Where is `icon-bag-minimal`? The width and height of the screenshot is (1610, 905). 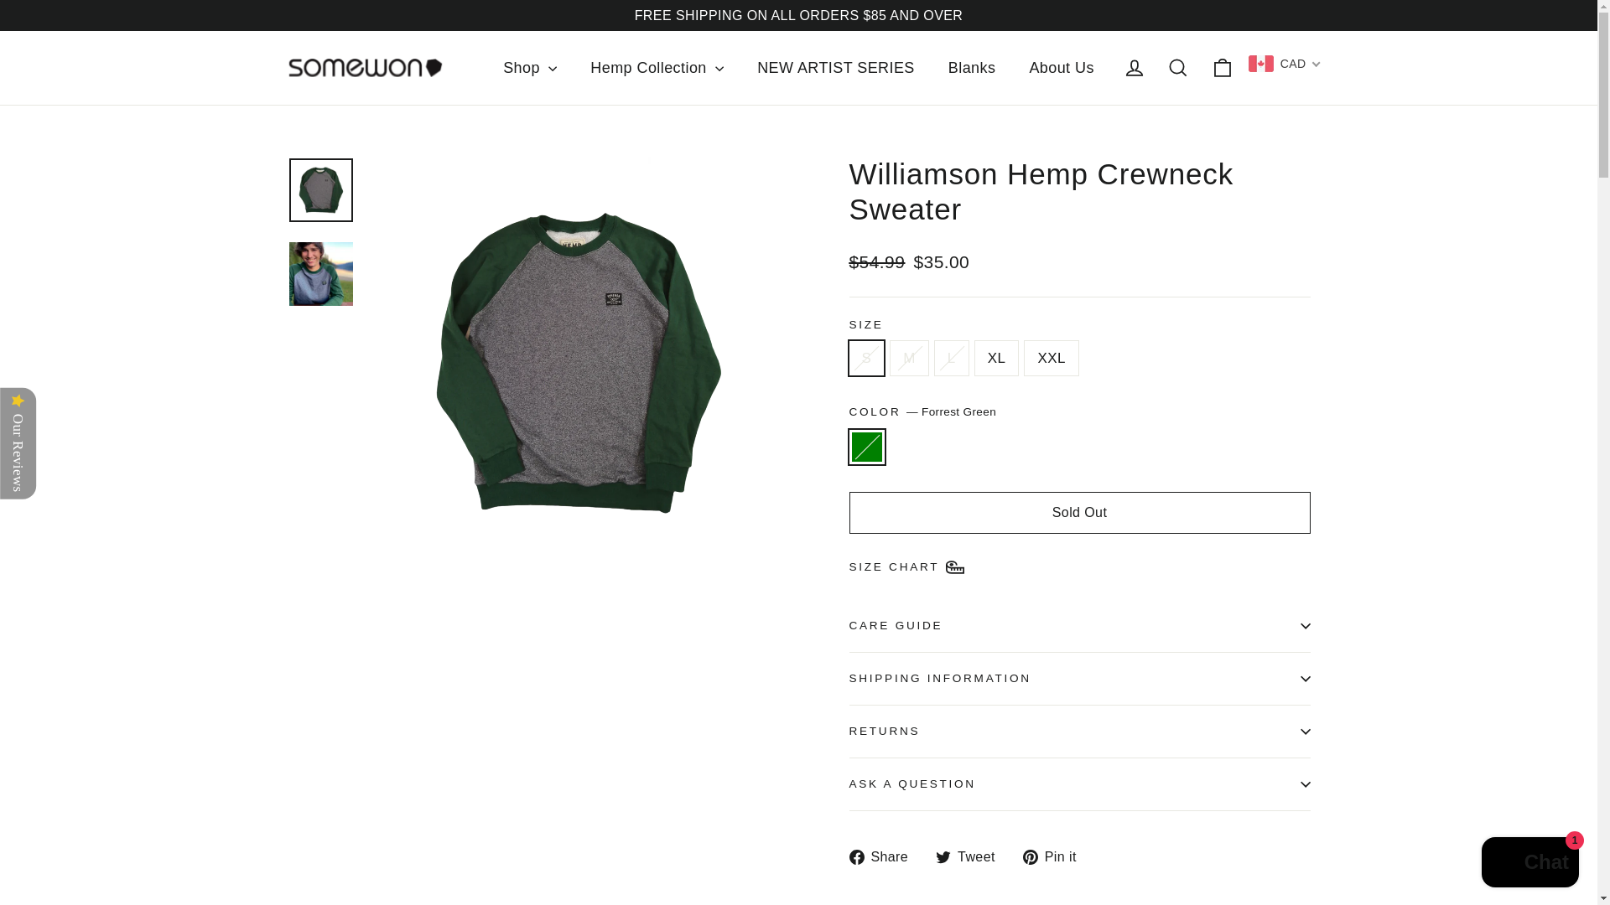
icon-bag-minimal is located at coordinates (1223, 67).